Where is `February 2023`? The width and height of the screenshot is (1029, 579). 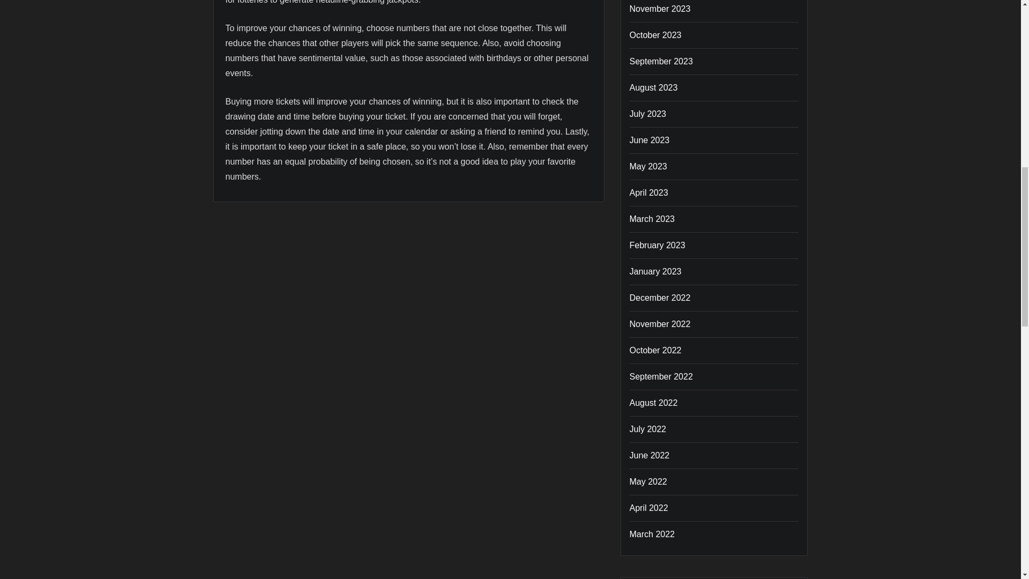 February 2023 is located at coordinates (657, 245).